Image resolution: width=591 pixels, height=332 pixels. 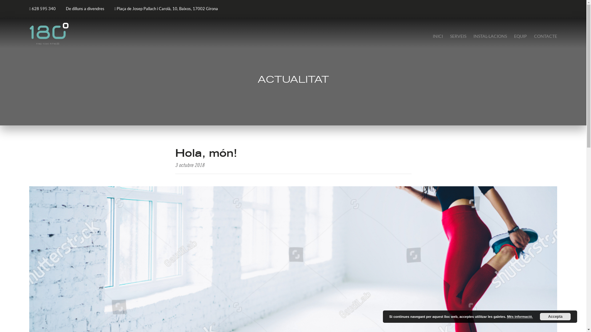 I want to click on SERVEIS, so click(x=458, y=36).